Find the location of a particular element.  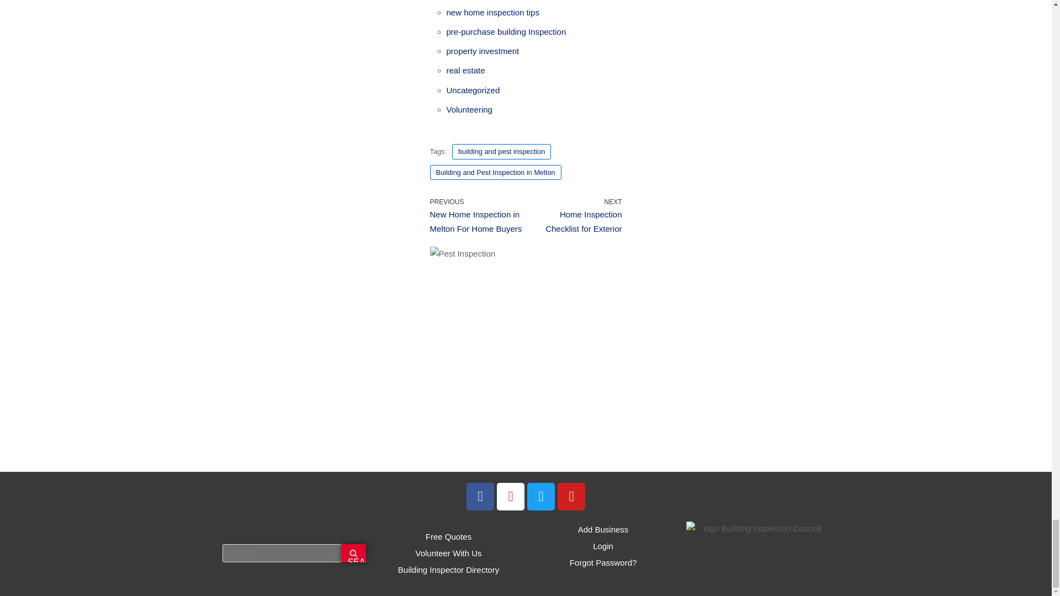

Building and Pest Inspection in Melton is located at coordinates (495, 172).